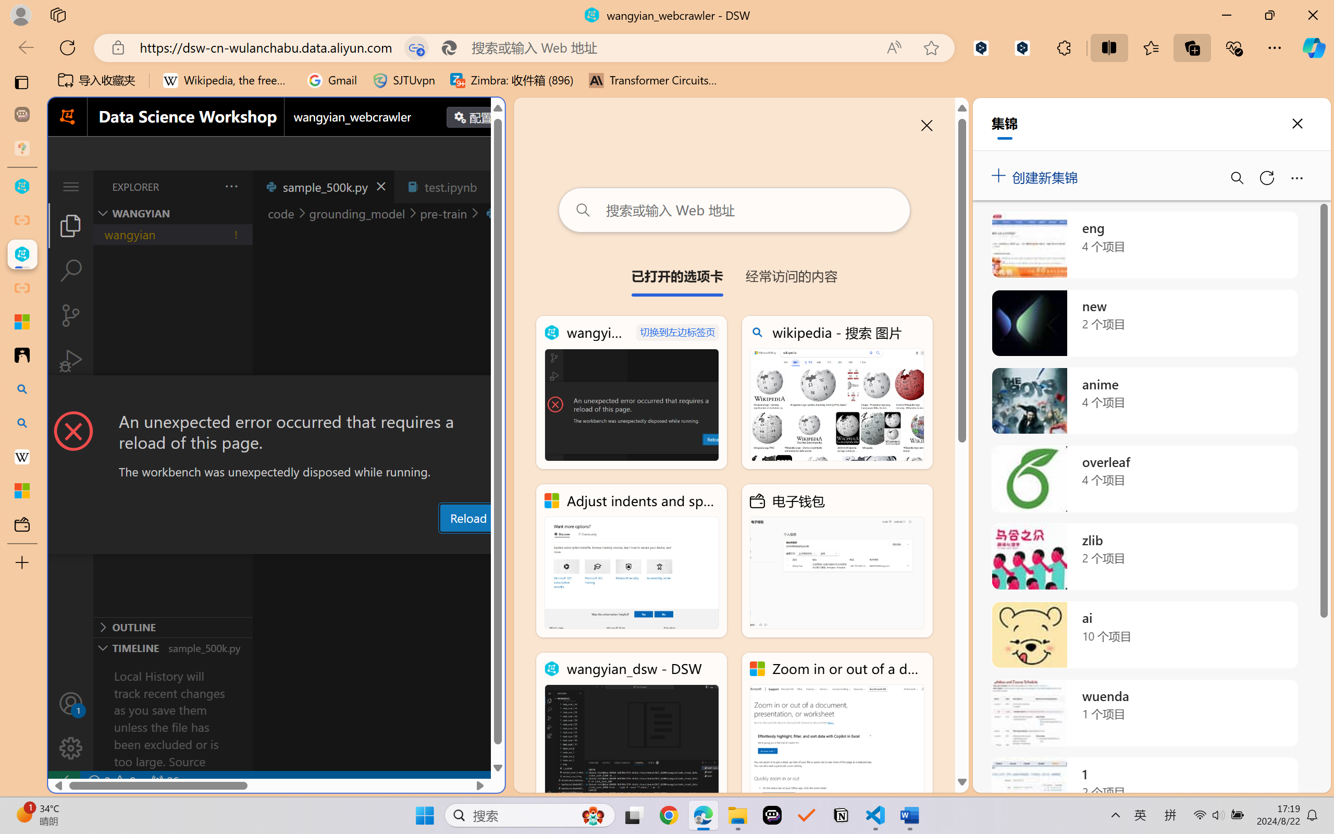 The image size is (1334, 834). I want to click on Views and More Actions..., so click(230, 186).